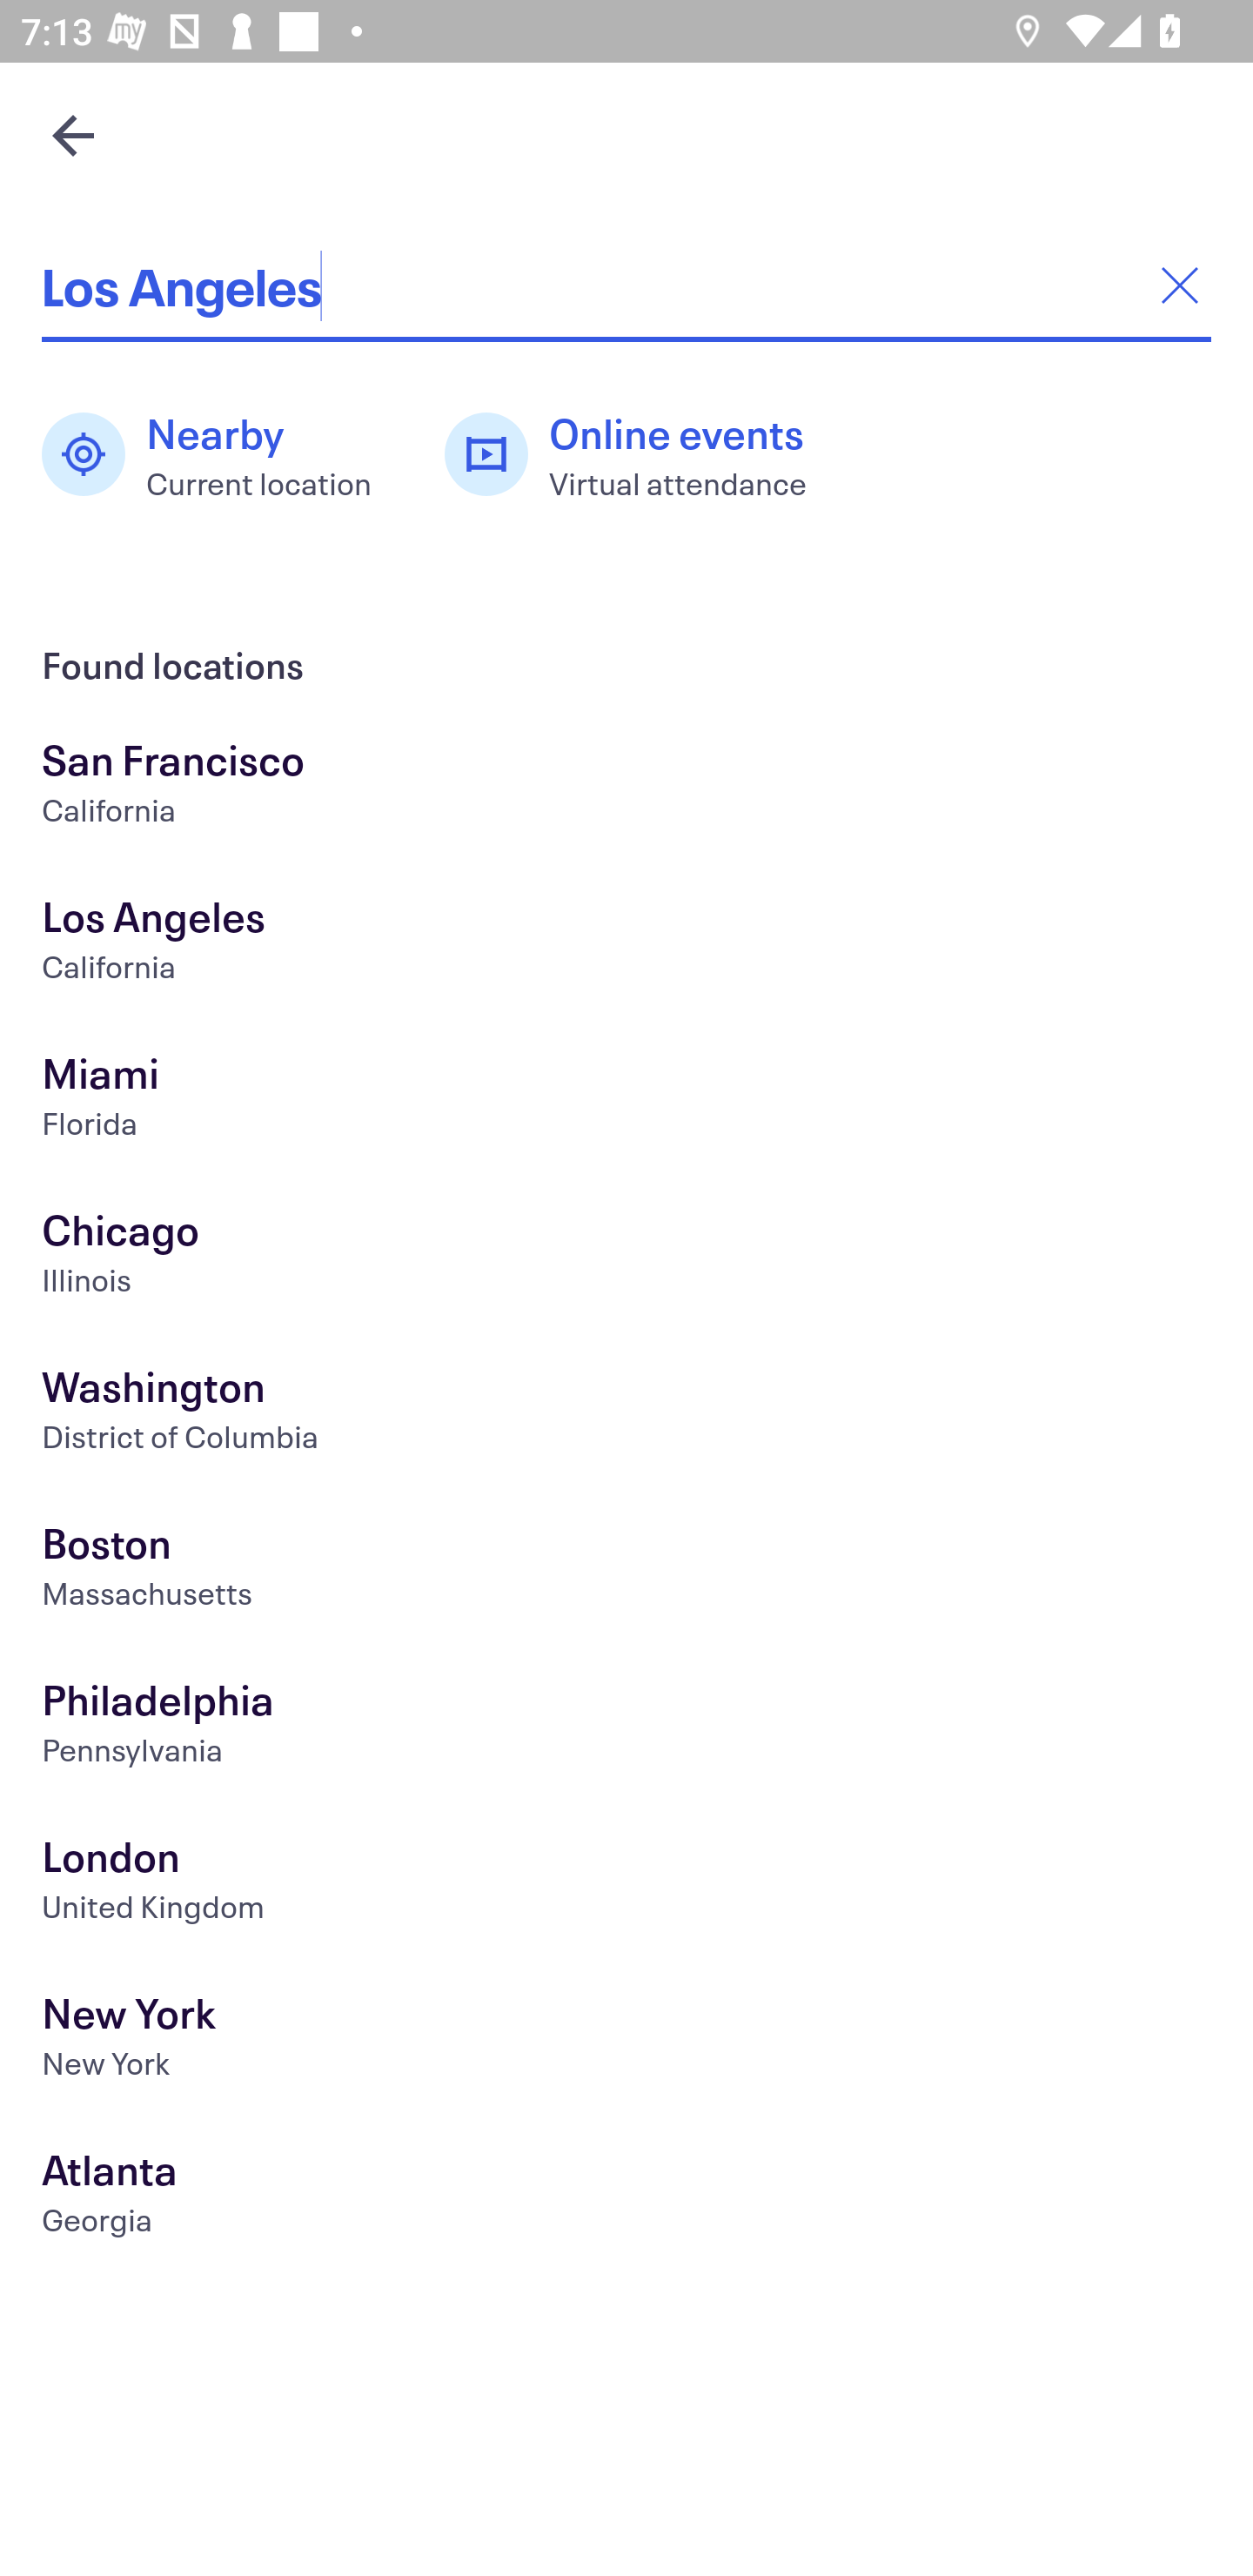 The width and height of the screenshot is (1253, 2576). What do you see at coordinates (626, 2198) in the screenshot?
I see `Atlanta Georgia` at bounding box center [626, 2198].